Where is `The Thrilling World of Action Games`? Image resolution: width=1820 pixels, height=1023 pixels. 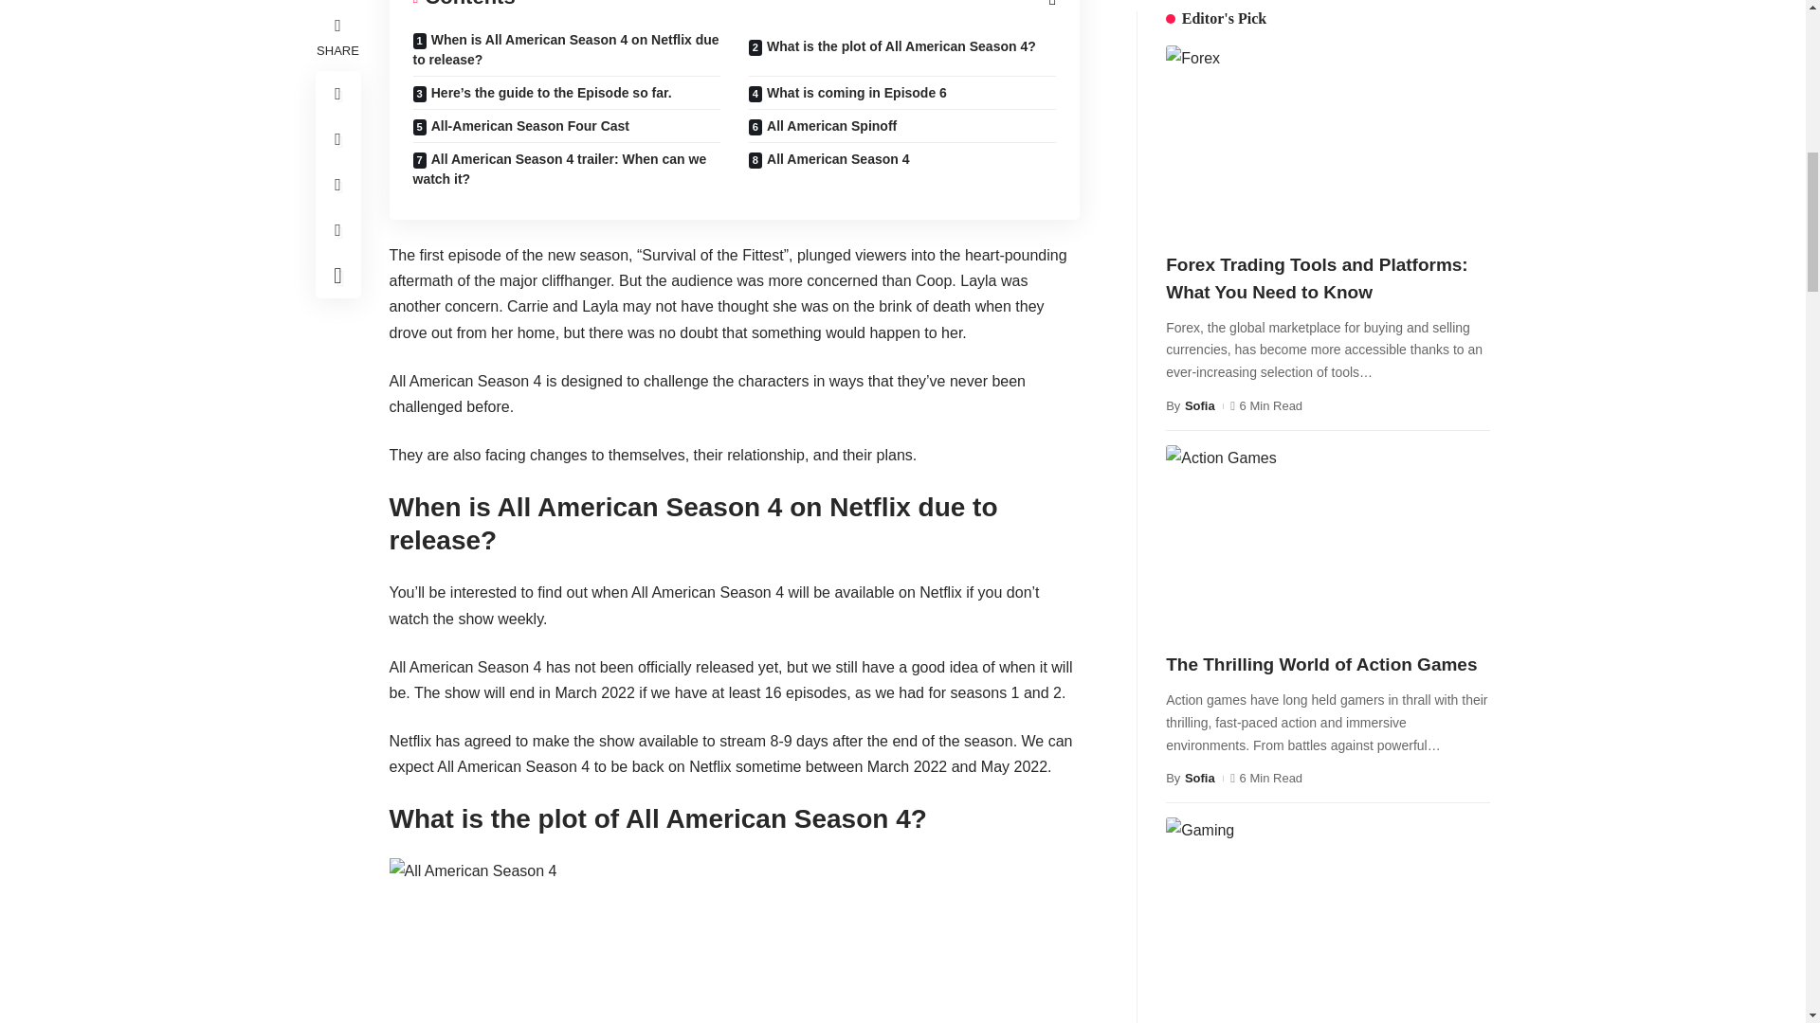
The Thrilling World of Action Games is located at coordinates (1328, 23).